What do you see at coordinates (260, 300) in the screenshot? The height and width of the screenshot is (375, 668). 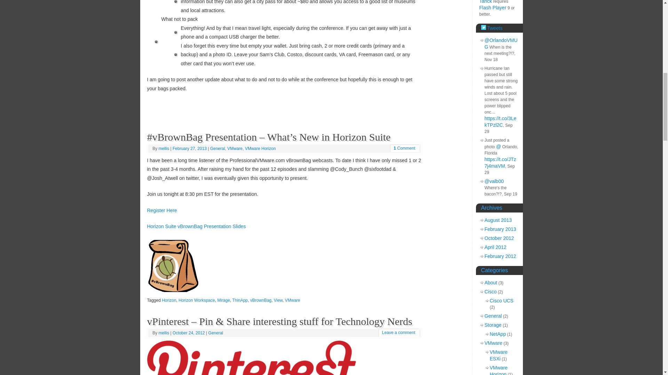 I see `vBrownBag` at bounding box center [260, 300].